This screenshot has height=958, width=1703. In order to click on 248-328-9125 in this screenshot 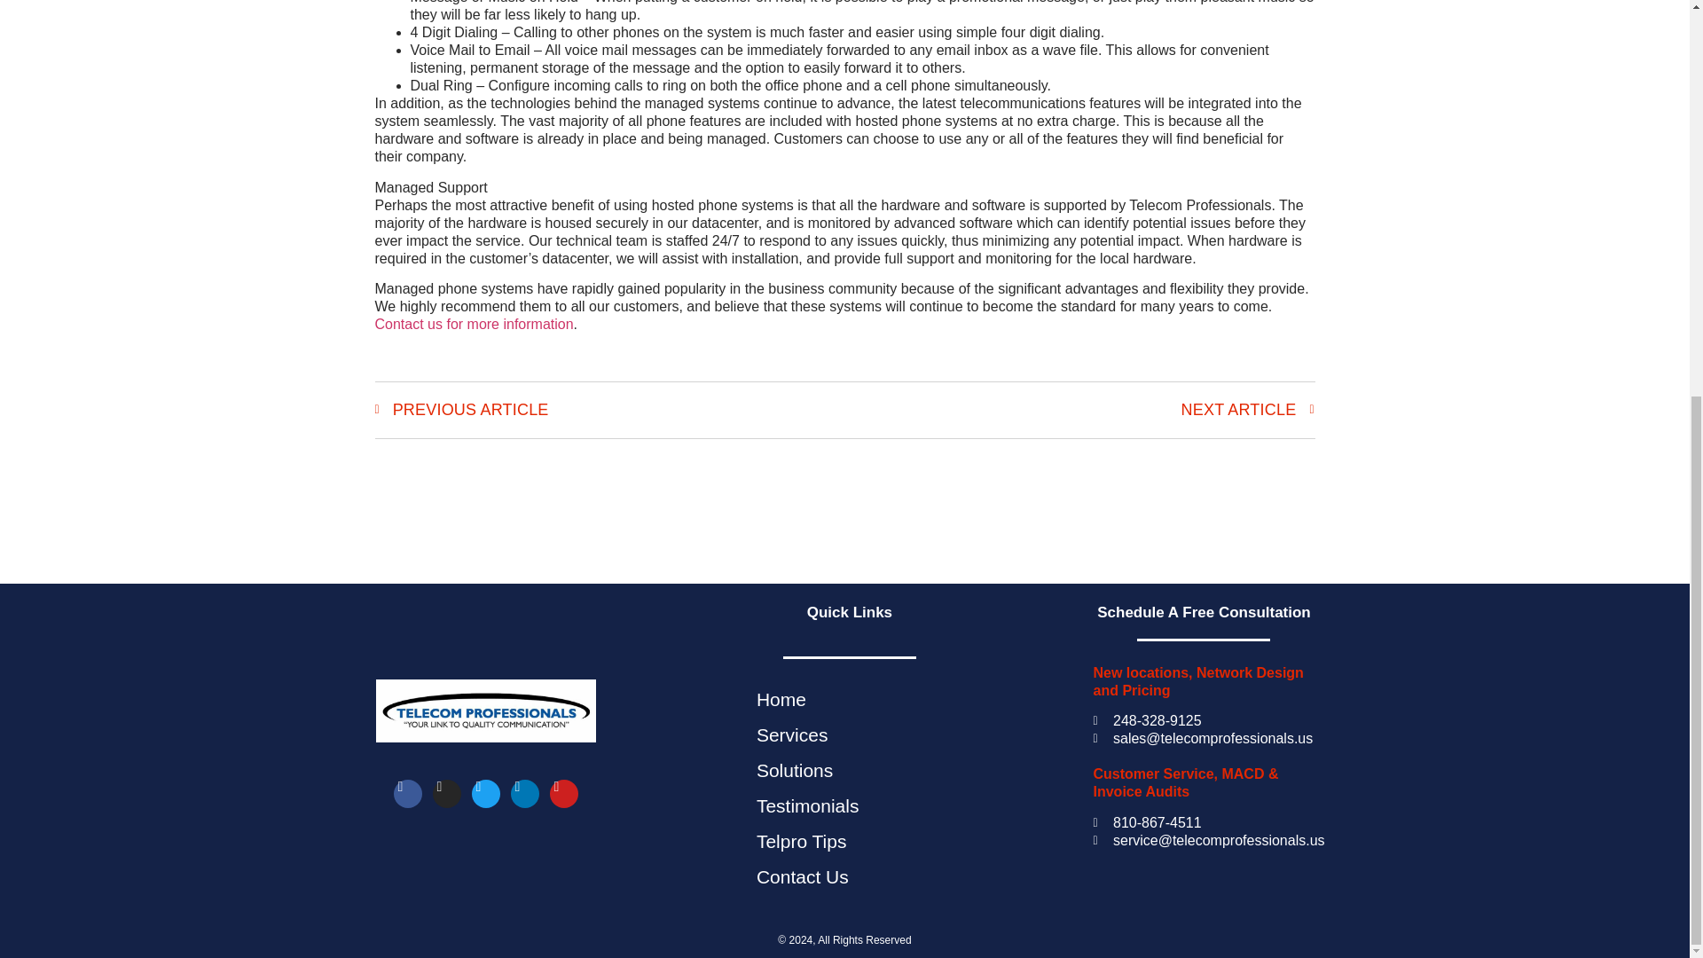, I will do `click(1204, 720)`.